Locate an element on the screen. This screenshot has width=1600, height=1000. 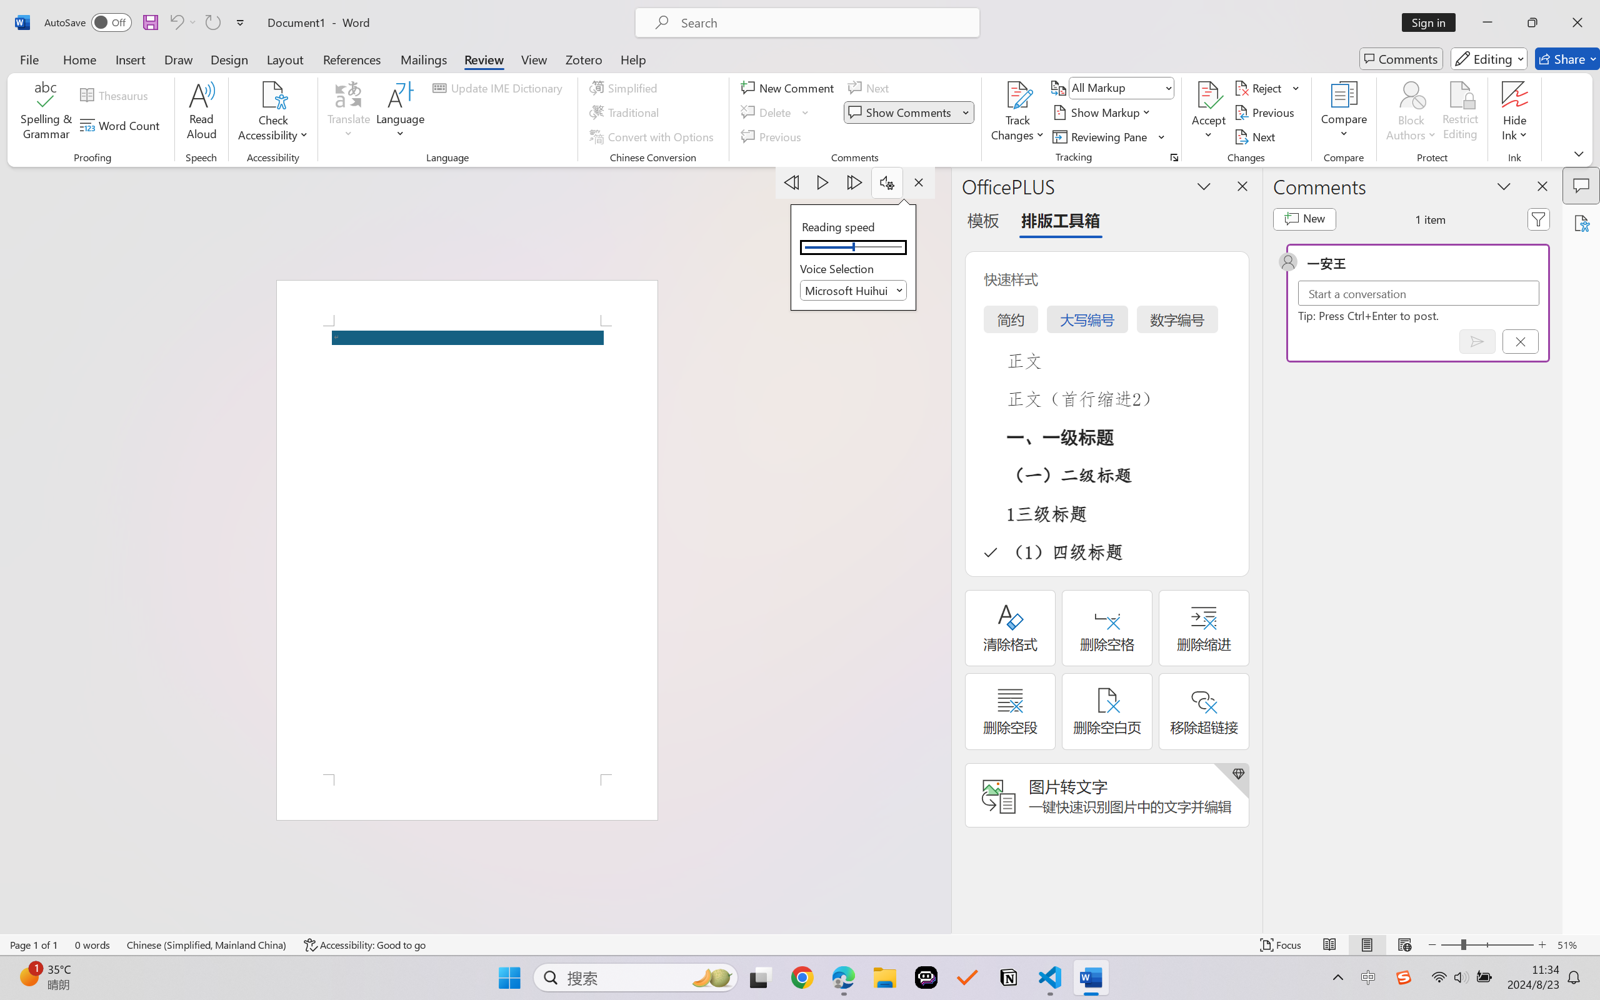
Language Chinese (Simplified, Mainland China) is located at coordinates (207, 945).